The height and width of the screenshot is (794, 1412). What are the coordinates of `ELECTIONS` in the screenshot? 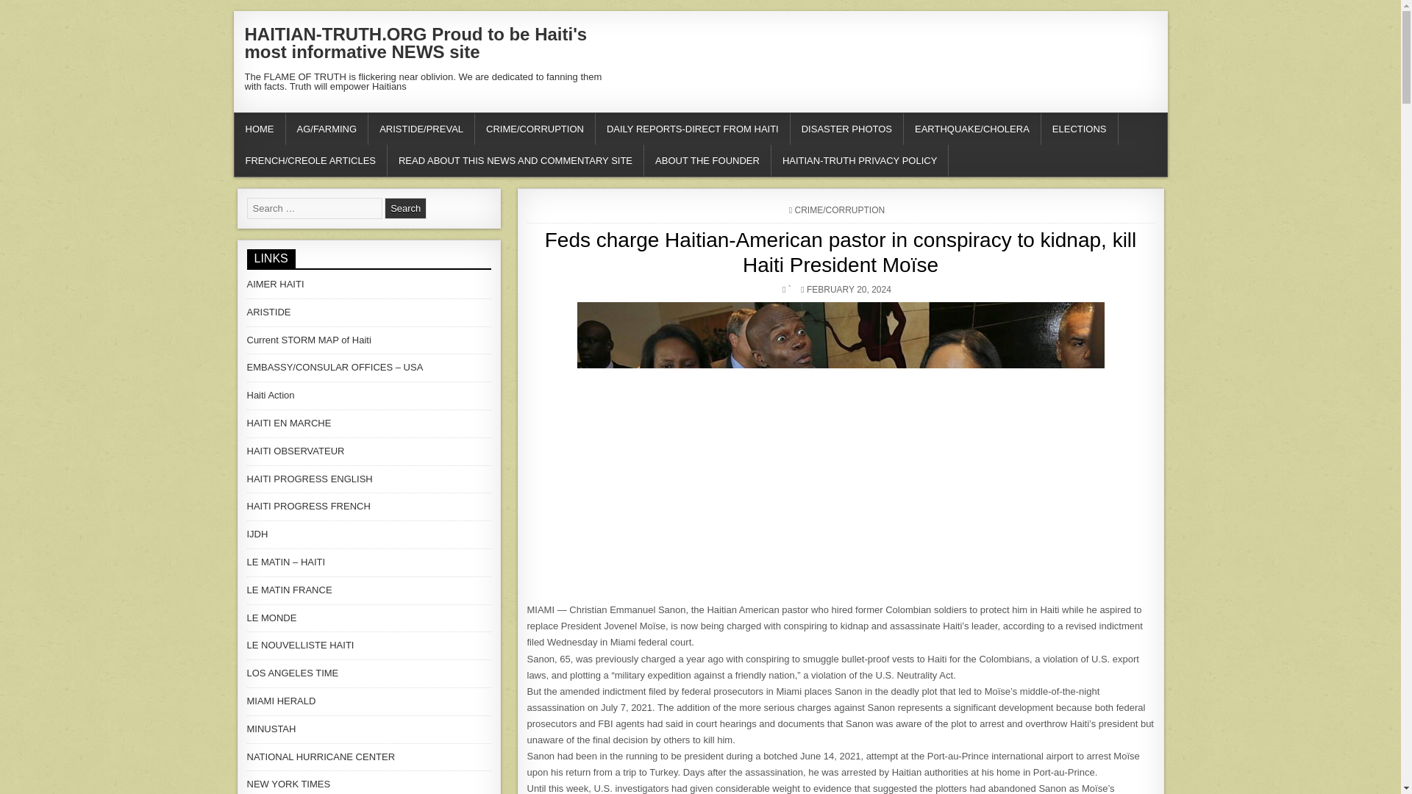 It's located at (1080, 129).